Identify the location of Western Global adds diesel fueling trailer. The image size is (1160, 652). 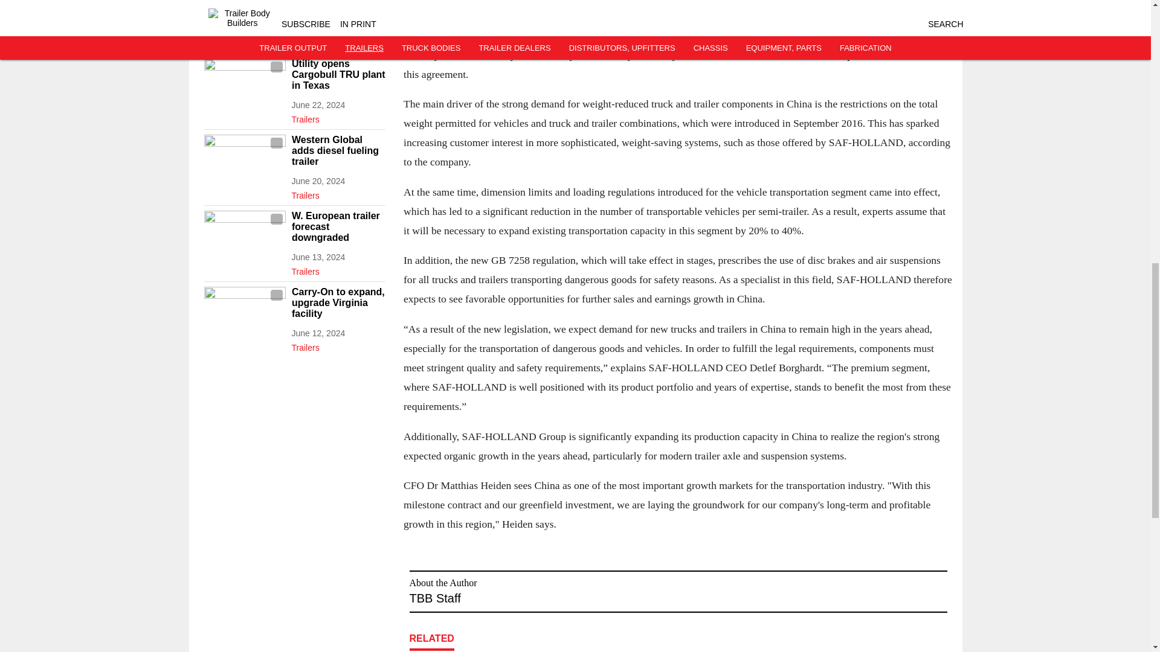
(338, 150).